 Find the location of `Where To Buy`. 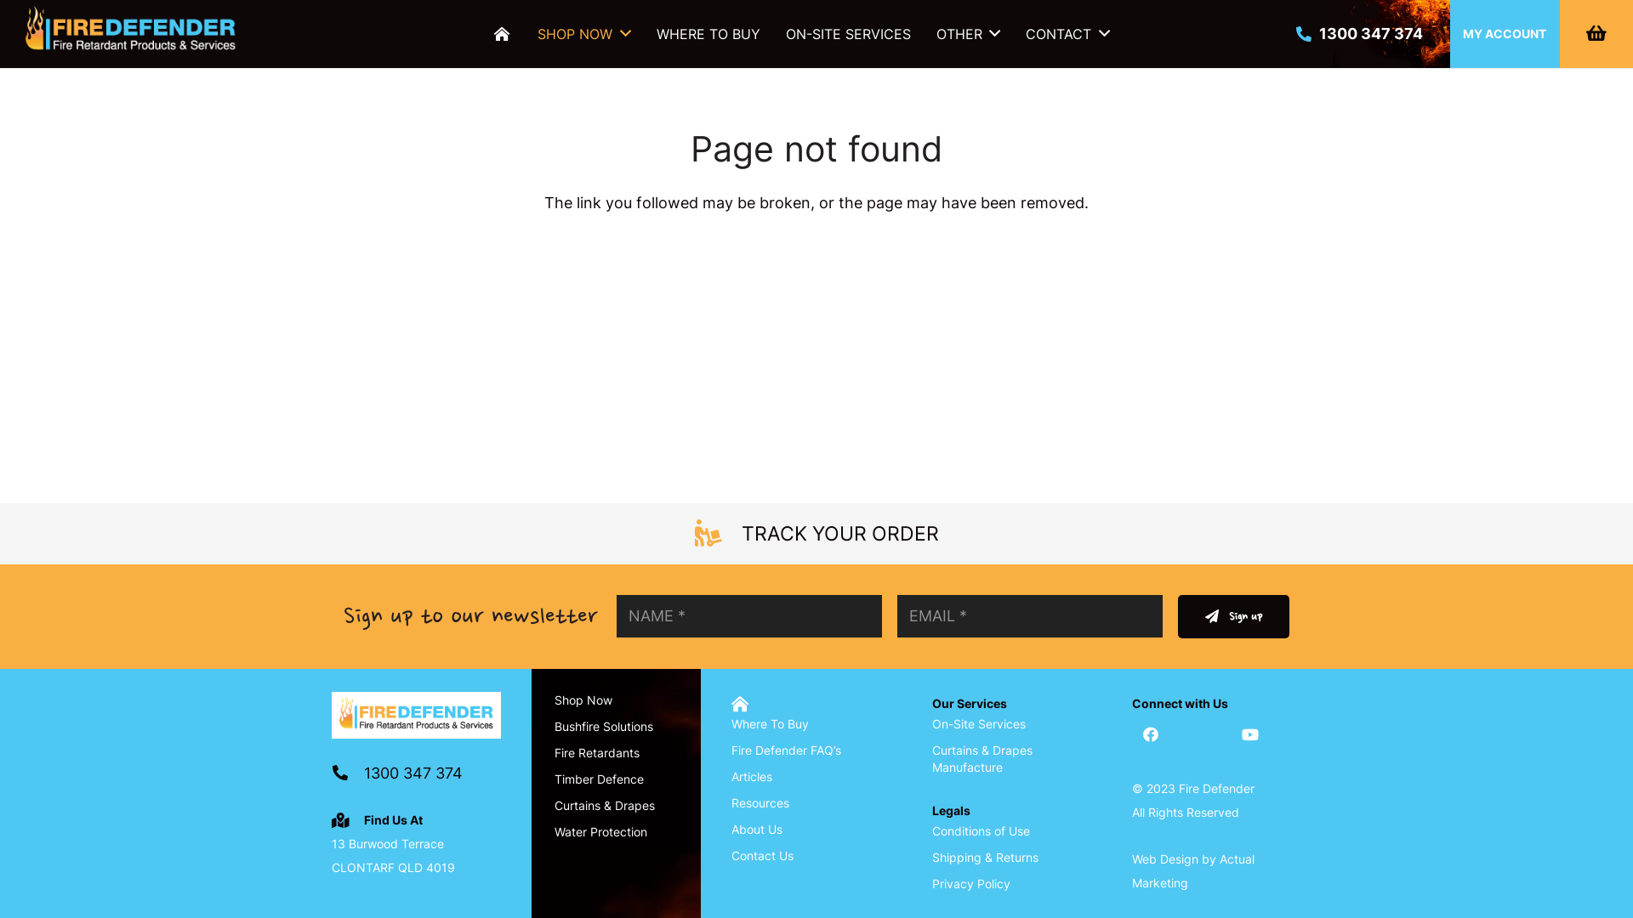

Where To Buy is located at coordinates (771, 724).